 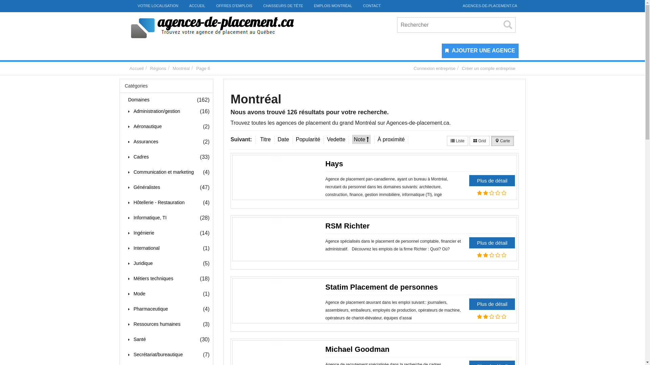 I want to click on Administration/gestion, so click(x=154, y=112).